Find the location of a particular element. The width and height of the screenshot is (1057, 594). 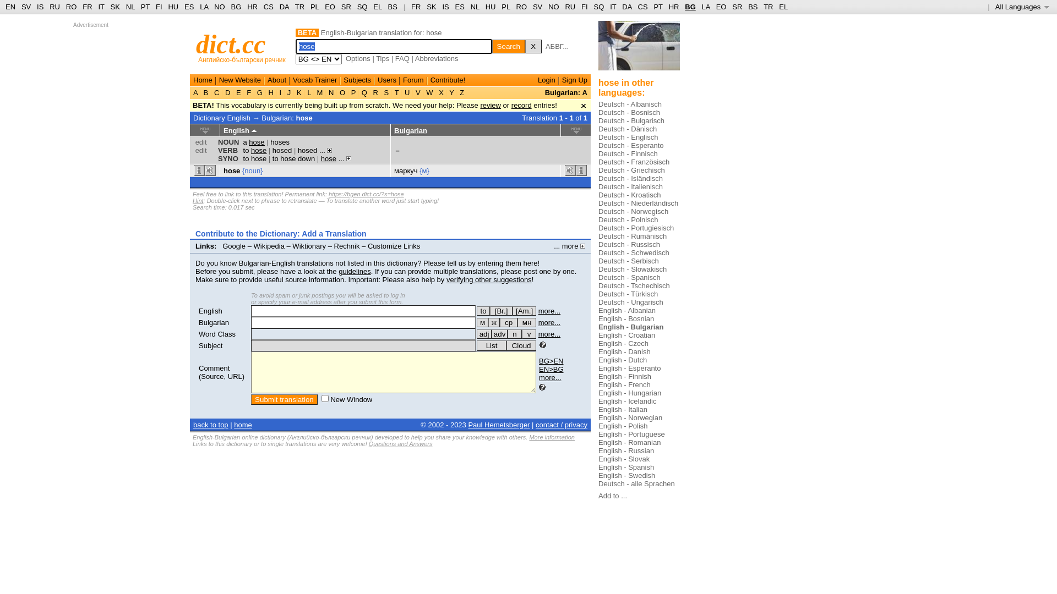

[Am.] is located at coordinates (524, 311).